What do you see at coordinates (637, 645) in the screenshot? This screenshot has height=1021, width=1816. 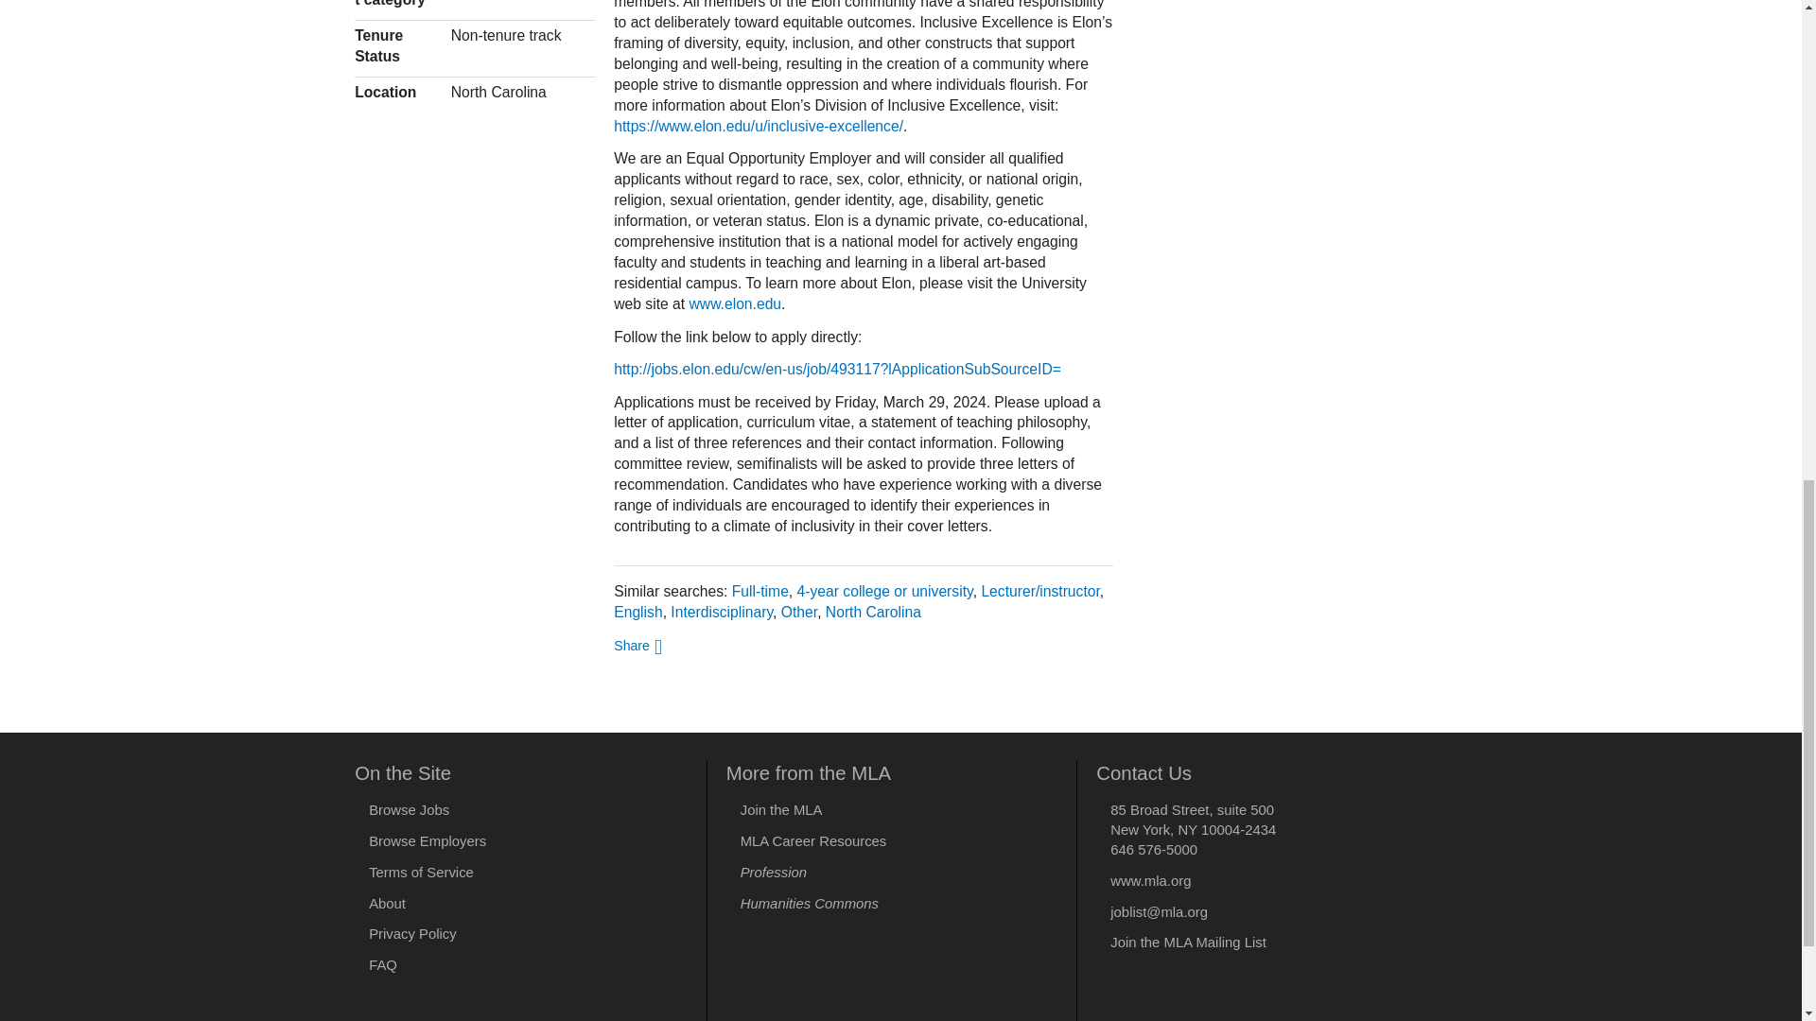 I see `Share` at bounding box center [637, 645].